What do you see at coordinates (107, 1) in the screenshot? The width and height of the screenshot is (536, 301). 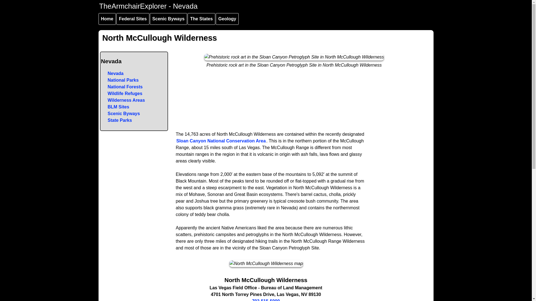 I see `Skip to main content` at bounding box center [107, 1].